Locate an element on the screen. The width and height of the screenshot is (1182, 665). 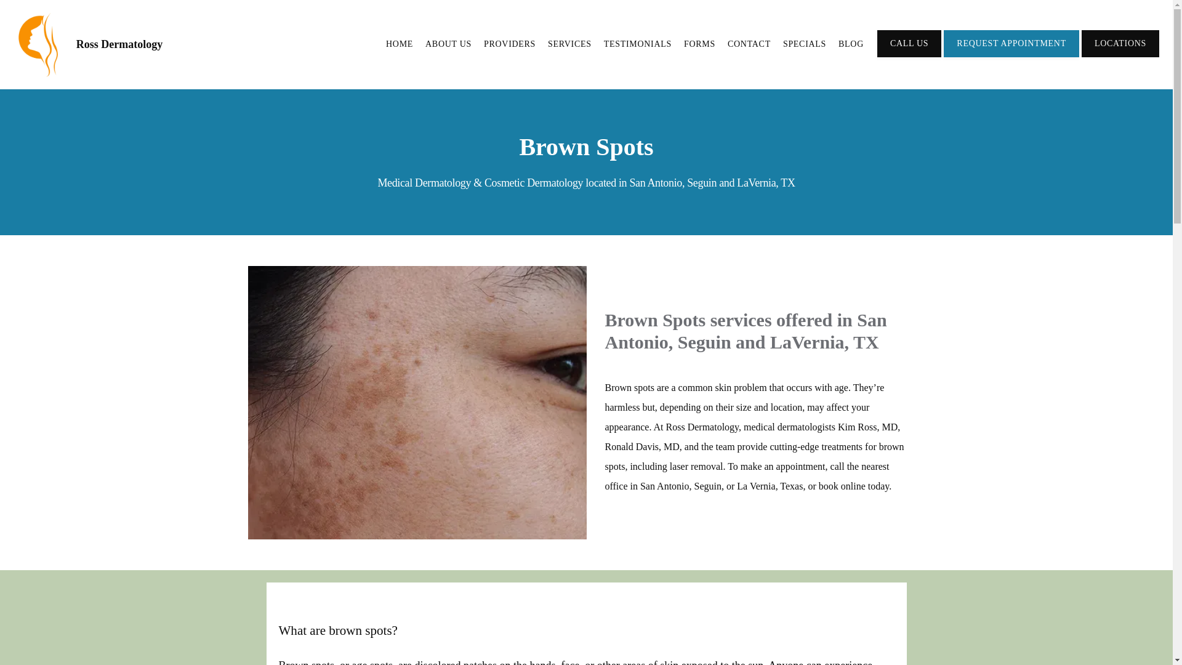
REQUEST APPOINTMENT is located at coordinates (1011, 56).